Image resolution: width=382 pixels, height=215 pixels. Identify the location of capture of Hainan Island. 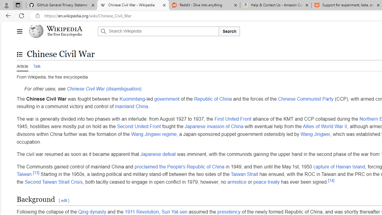
(339, 167).